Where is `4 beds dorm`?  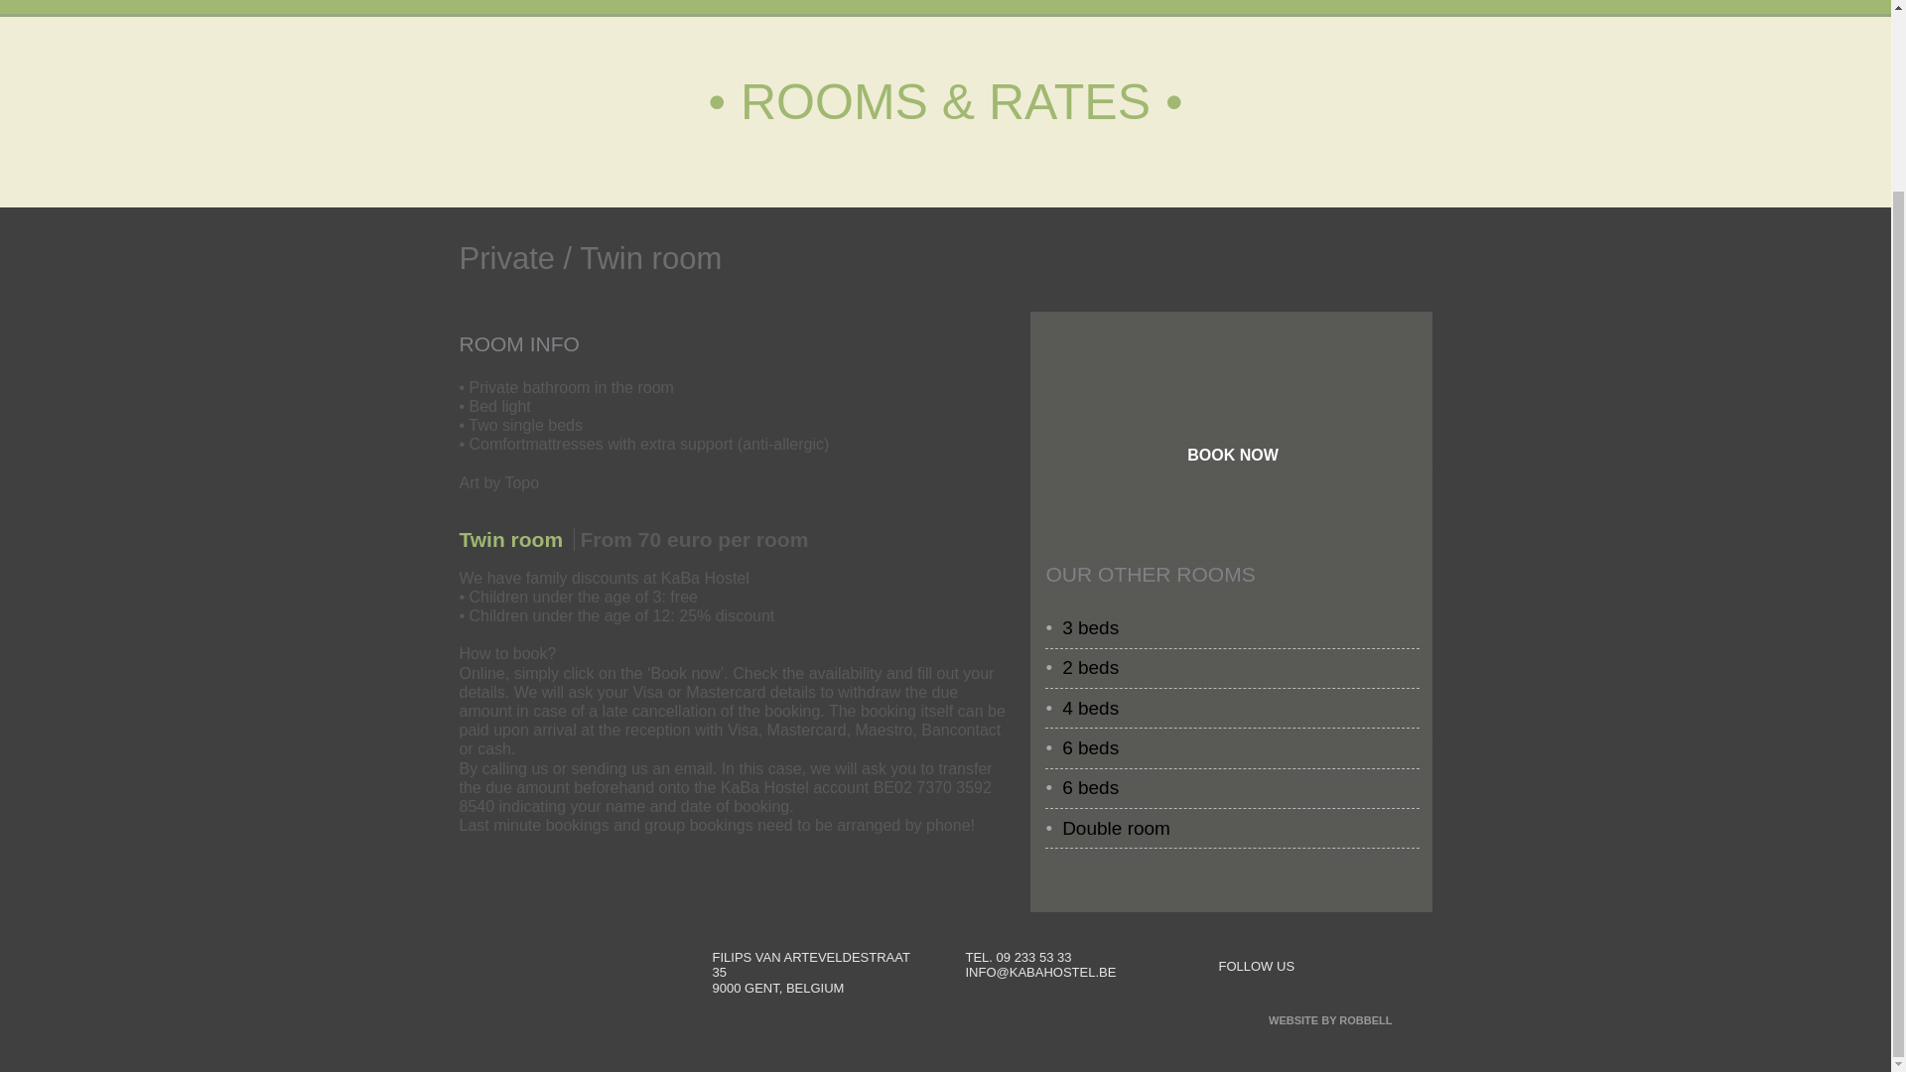 4 beds dorm is located at coordinates (1085, 708).